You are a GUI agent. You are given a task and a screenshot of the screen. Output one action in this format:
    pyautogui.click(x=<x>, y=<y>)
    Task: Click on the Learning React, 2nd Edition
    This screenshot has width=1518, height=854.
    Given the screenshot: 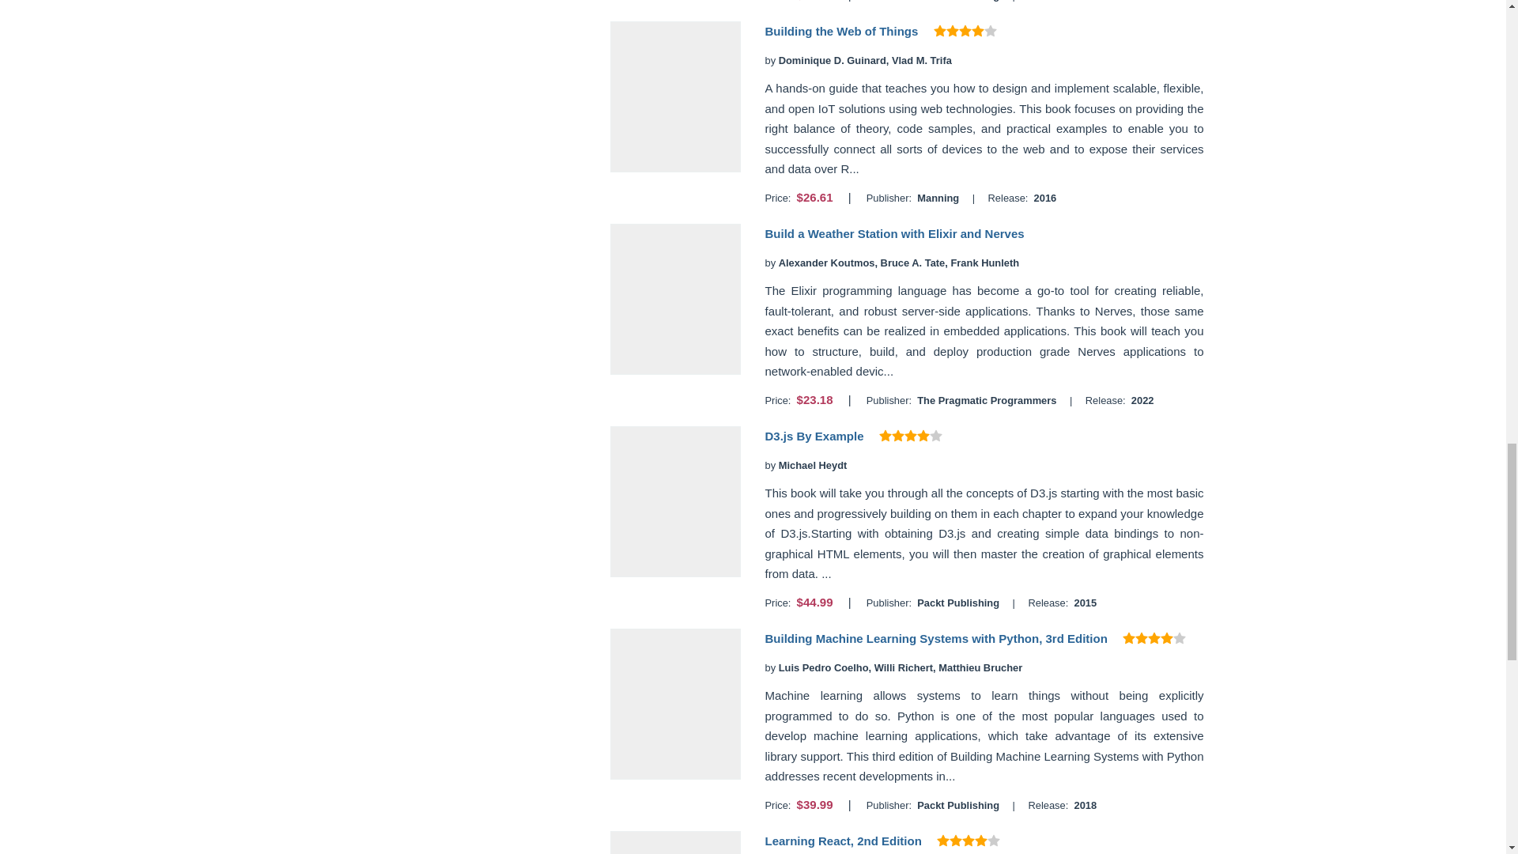 What is the action you would take?
    pyautogui.click(x=843, y=841)
    